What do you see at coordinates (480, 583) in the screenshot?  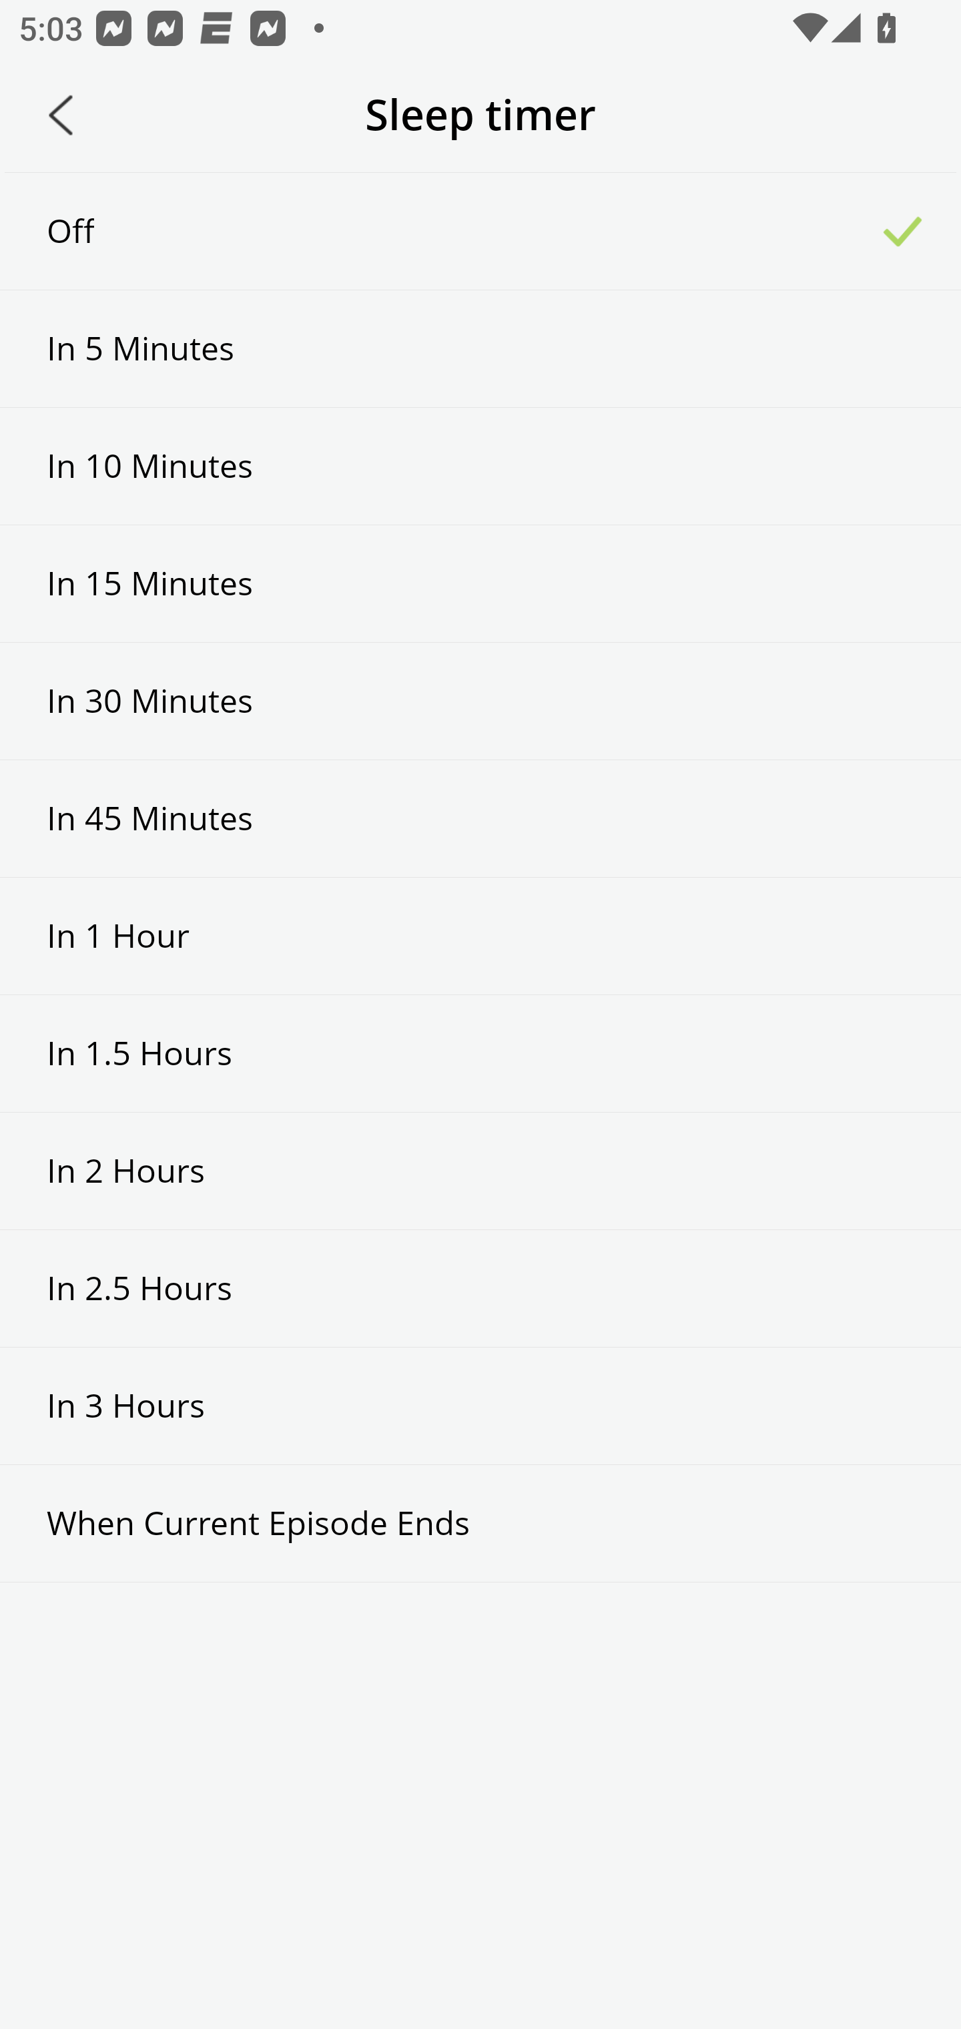 I see `In 15 Minutes` at bounding box center [480, 583].